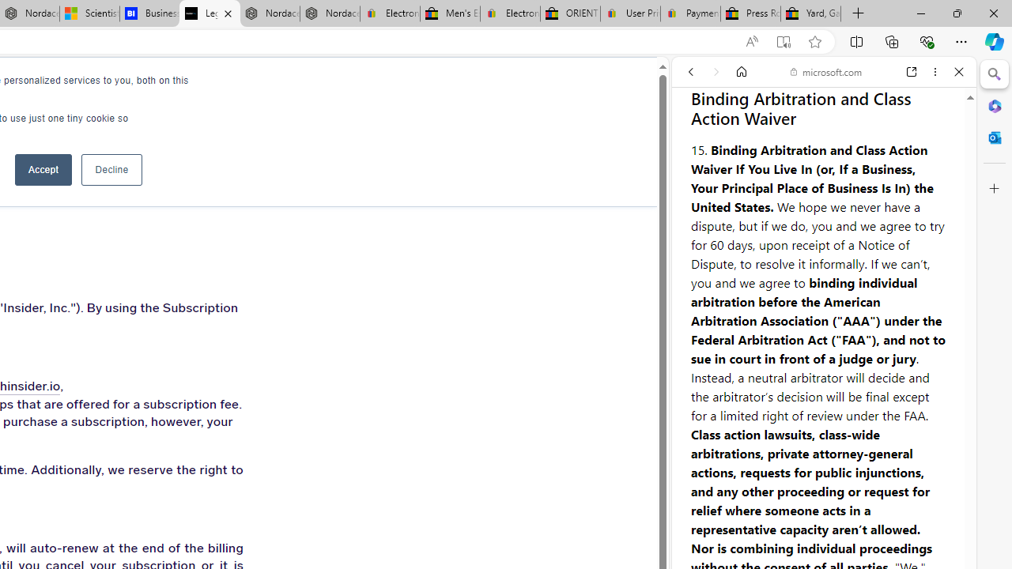  Describe the element at coordinates (740, 142) in the screenshot. I see `This site scope` at that location.